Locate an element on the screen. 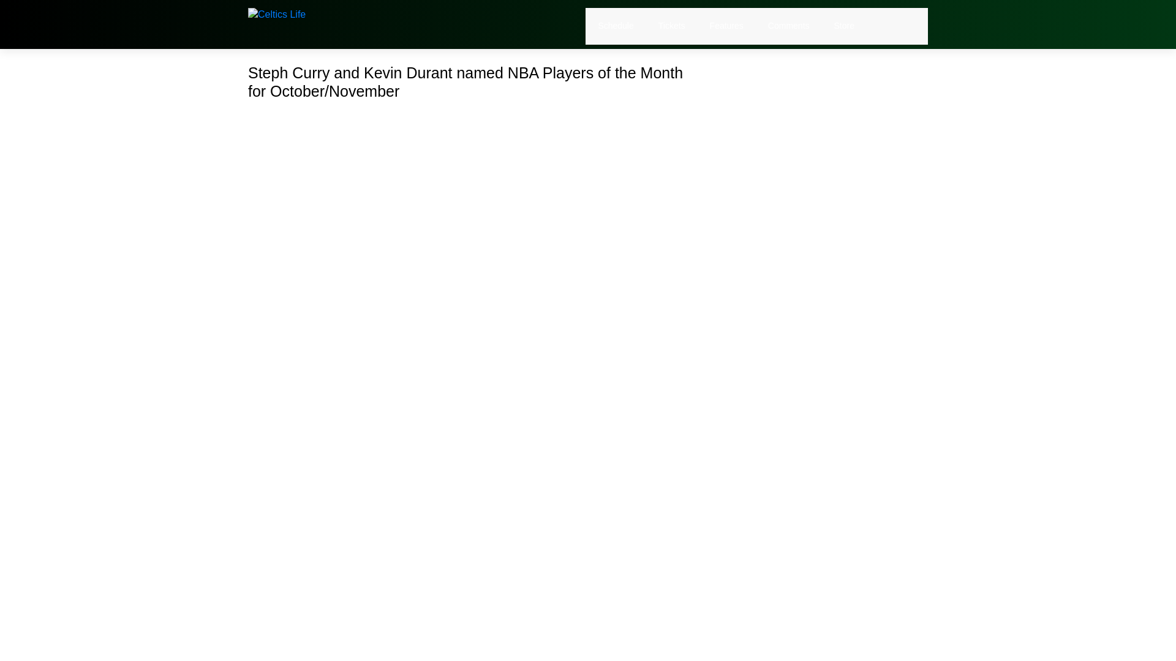 The image size is (1176, 661). Features is located at coordinates (726, 26).